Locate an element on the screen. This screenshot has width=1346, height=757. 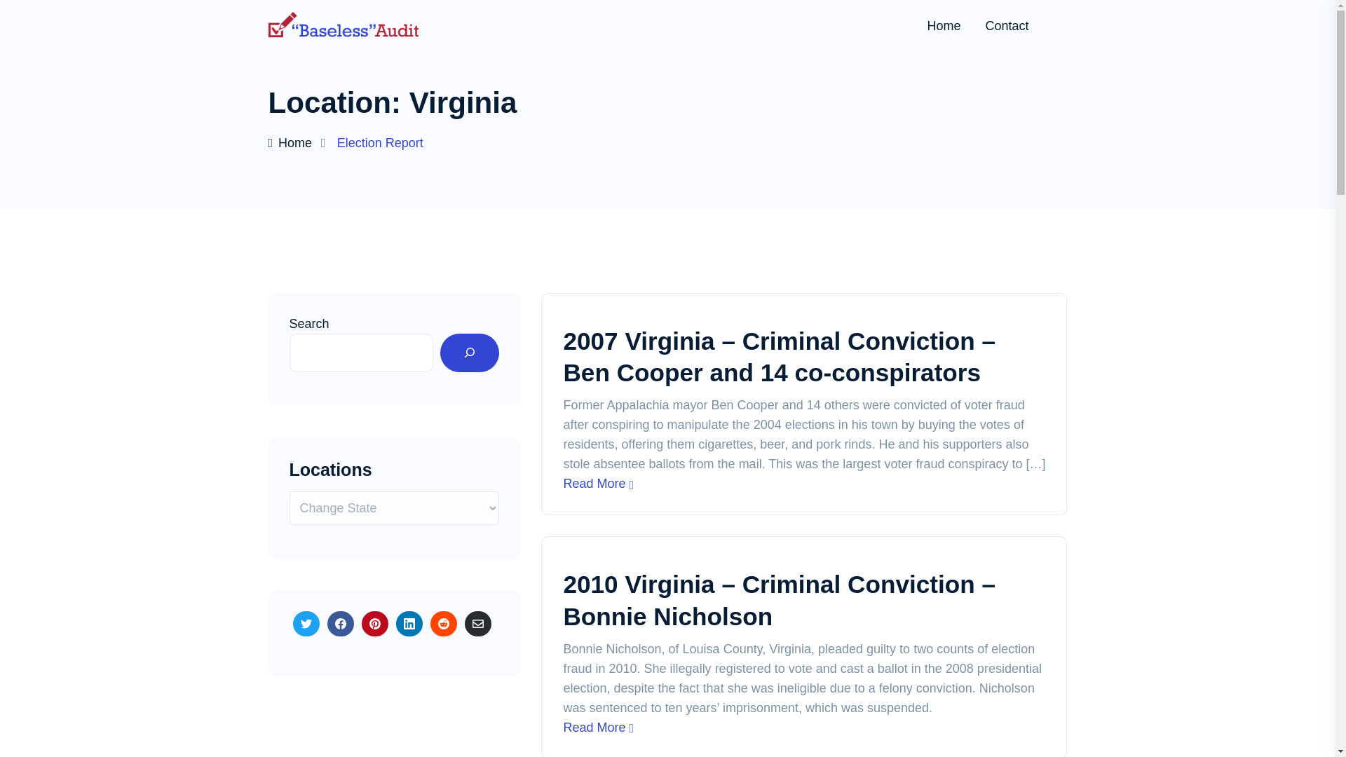
Share on Facebook is located at coordinates (340, 624).